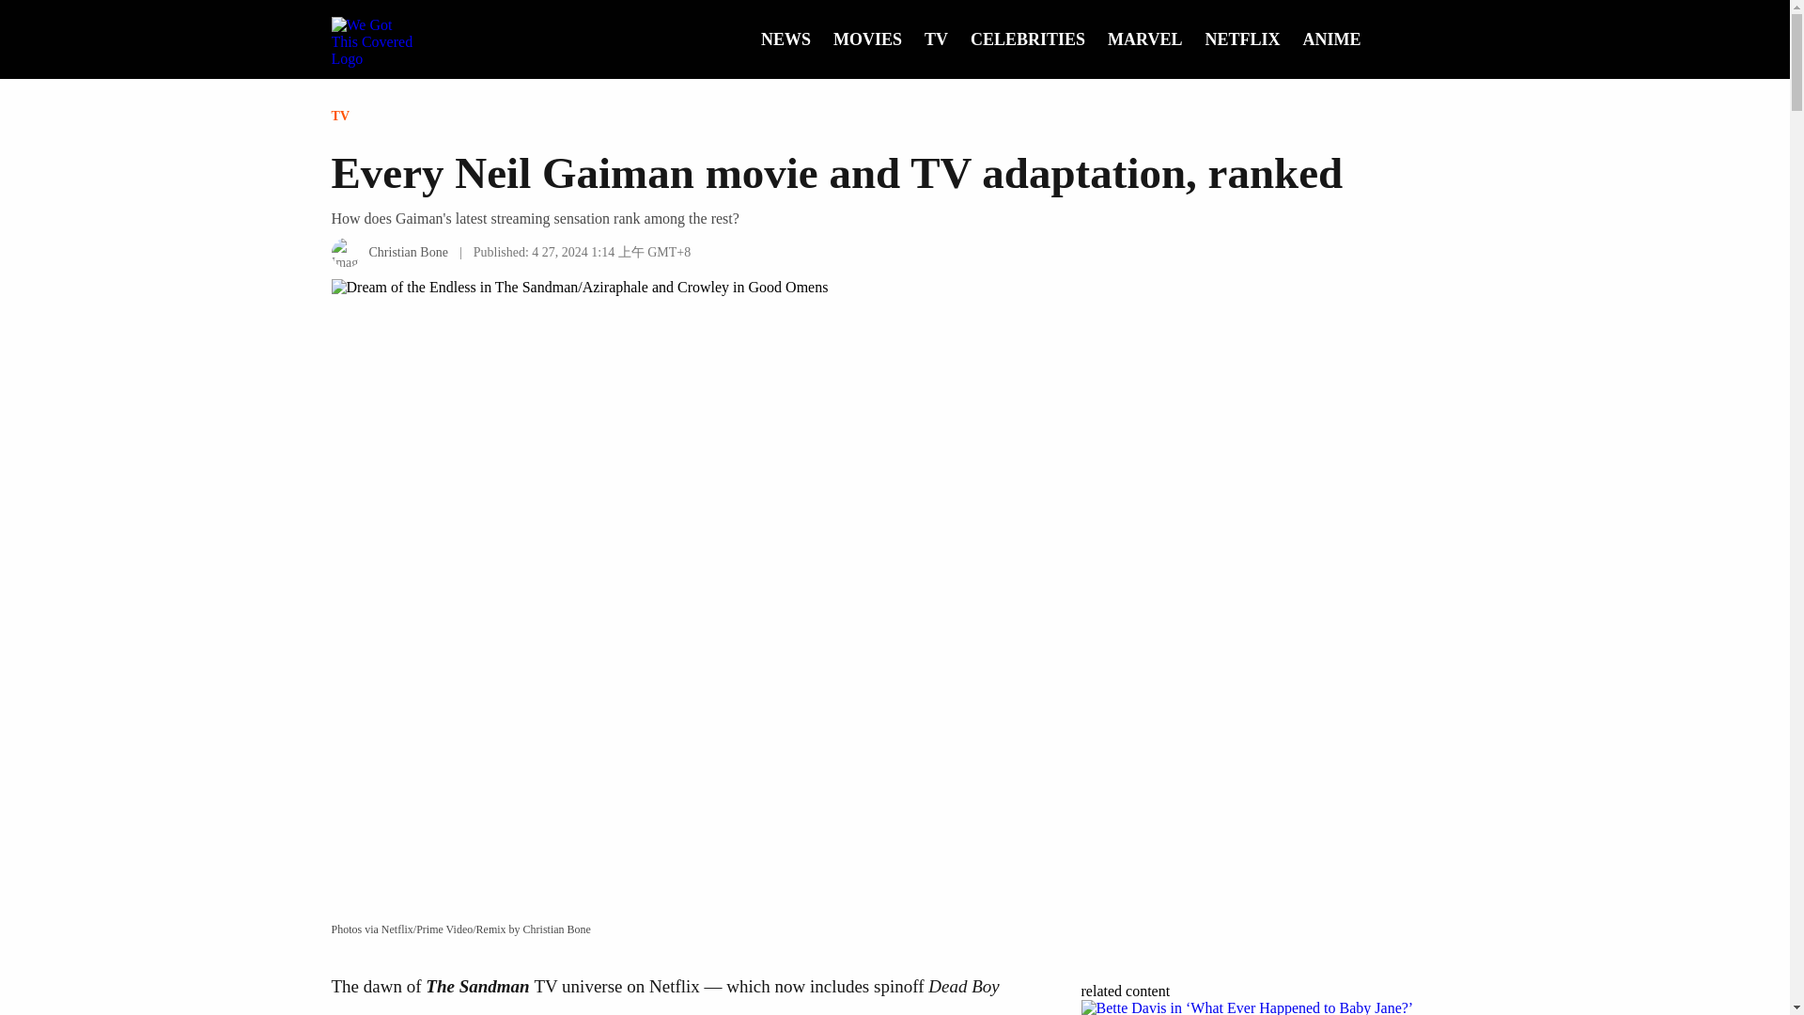 The width and height of the screenshot is (1804, 1015). I want to click on Dark Mode, so click(1421, 35).